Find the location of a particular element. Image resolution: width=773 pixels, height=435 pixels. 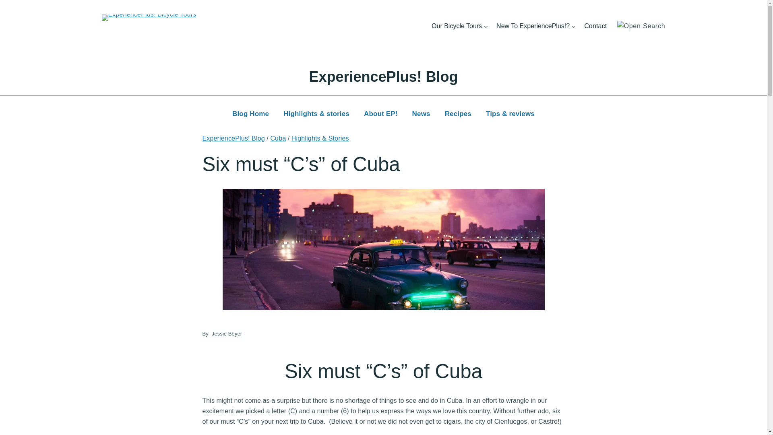

News is located at coordinates (421, 114).